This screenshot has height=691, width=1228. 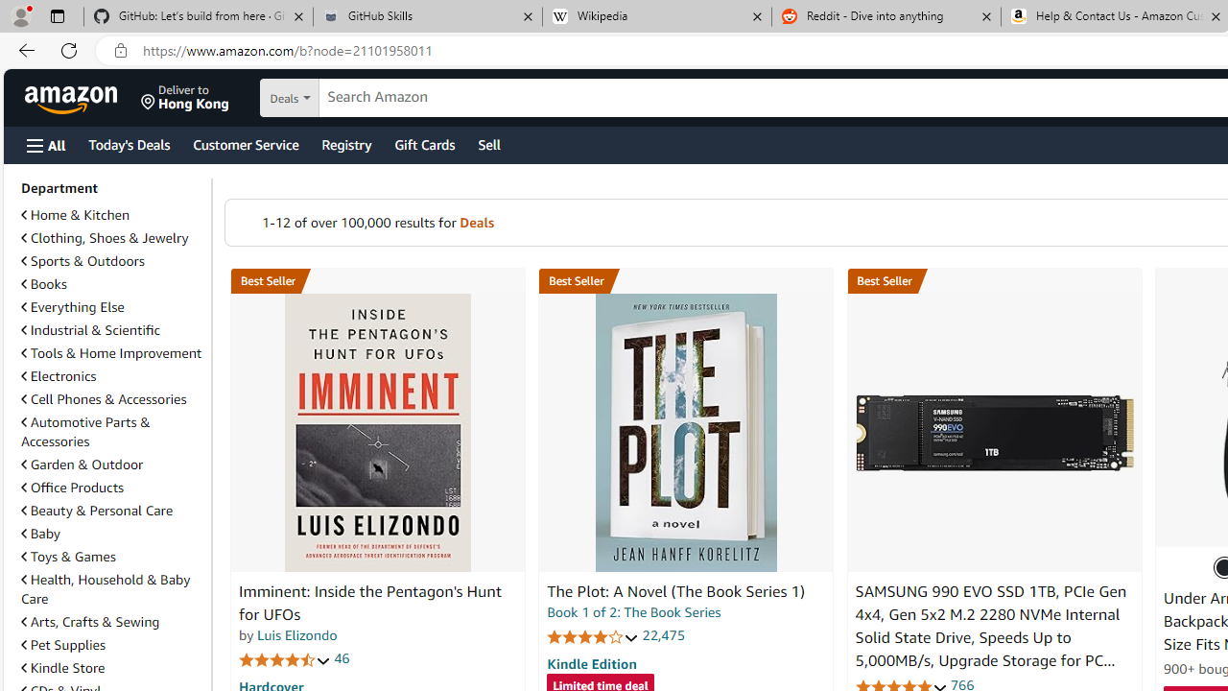 I want to click on Pet Supplies, so click(x=63, y=645).